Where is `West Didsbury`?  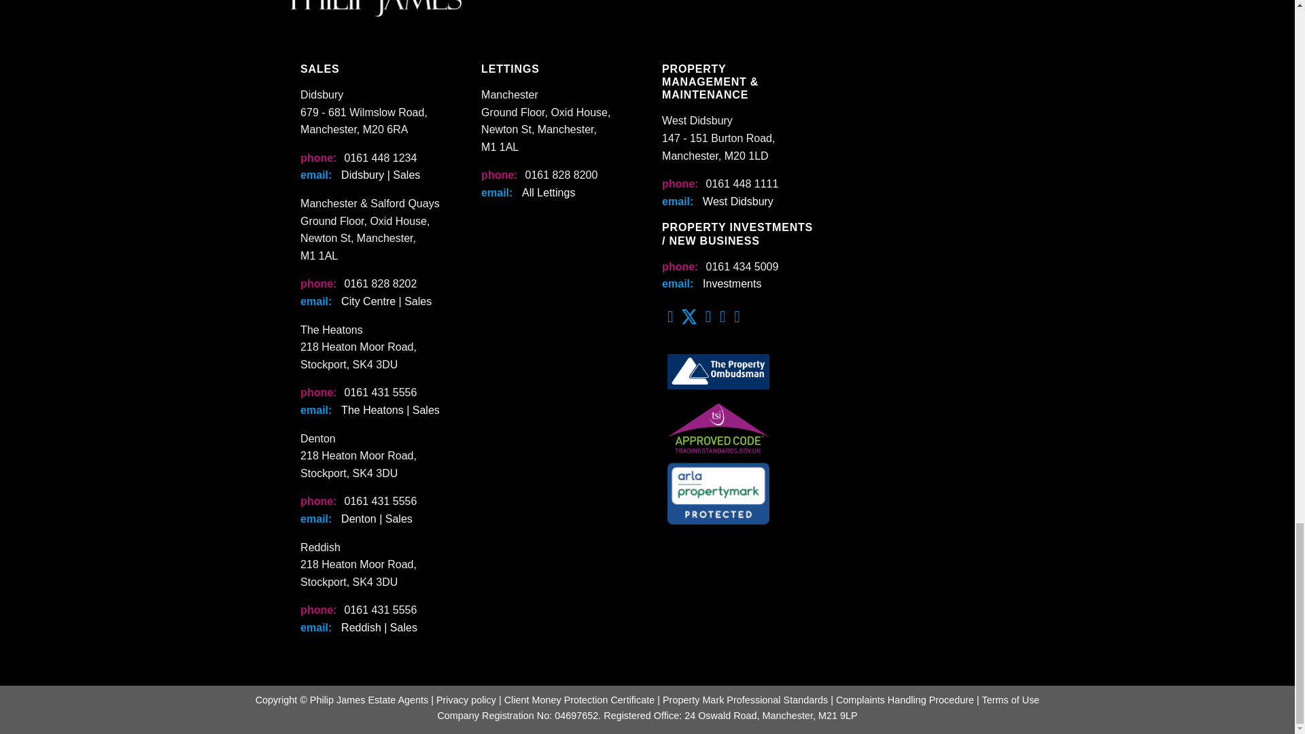 West Didsbury is located at coordinates (738, 201).